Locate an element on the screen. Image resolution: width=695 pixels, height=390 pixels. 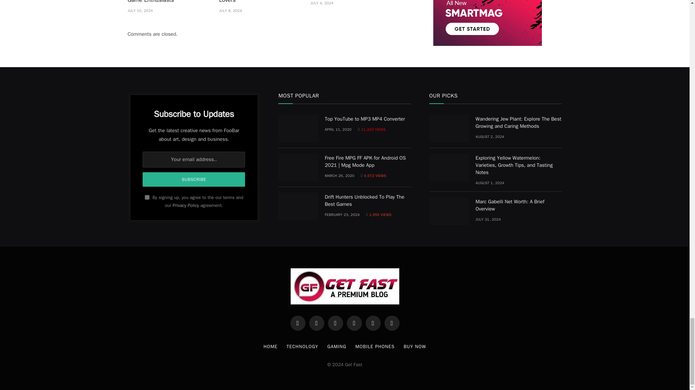
on is located at coordinates (147, 197).